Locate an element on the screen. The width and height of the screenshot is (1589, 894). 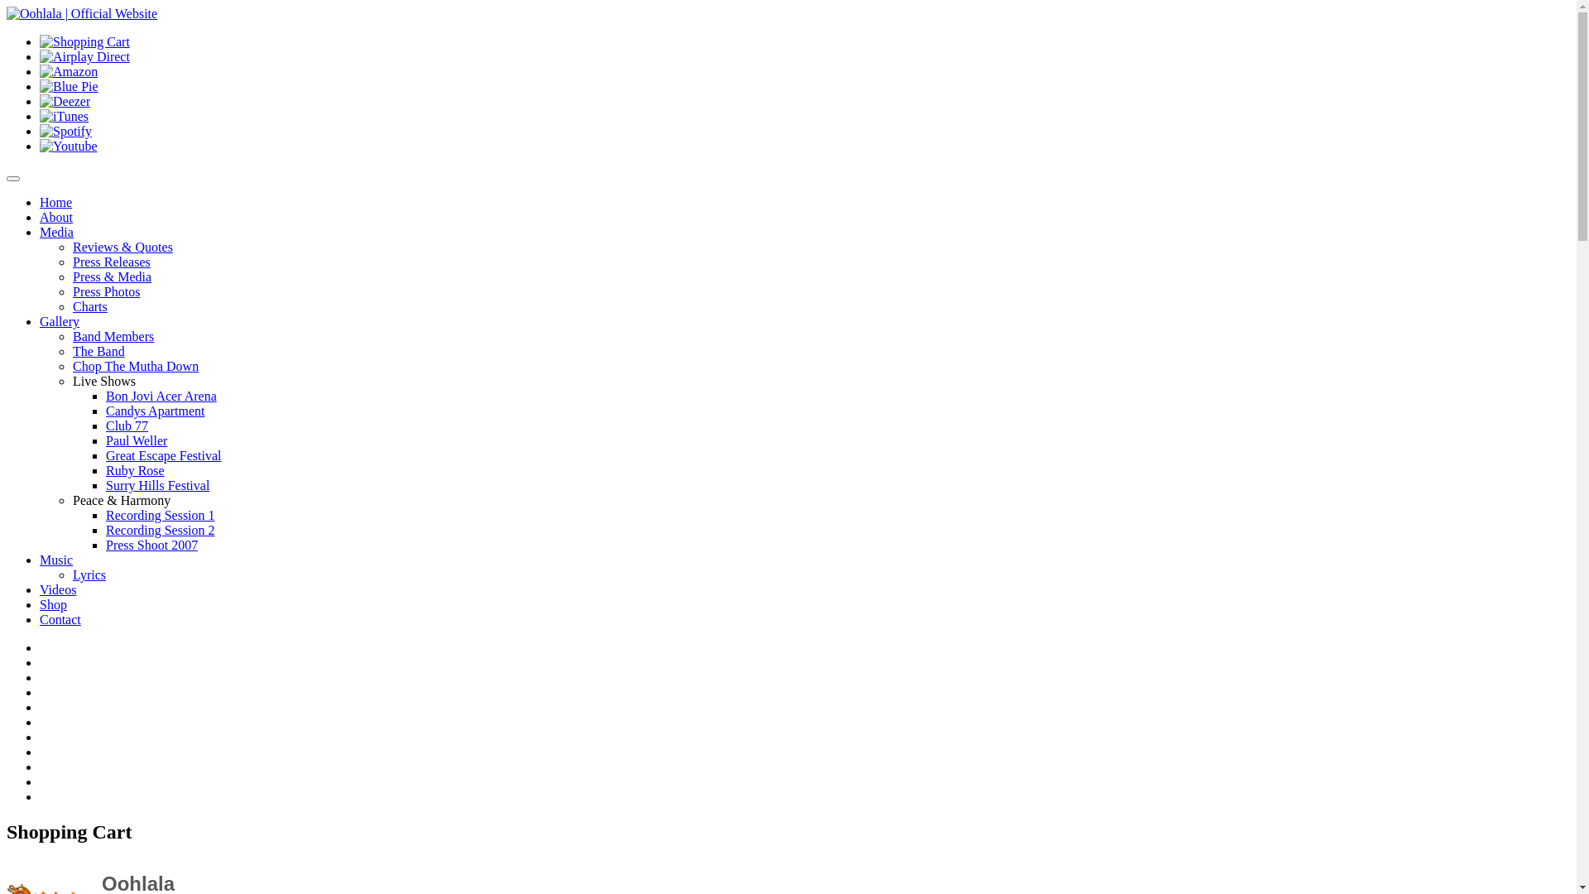
Charts is located at coordinates (90, 306).